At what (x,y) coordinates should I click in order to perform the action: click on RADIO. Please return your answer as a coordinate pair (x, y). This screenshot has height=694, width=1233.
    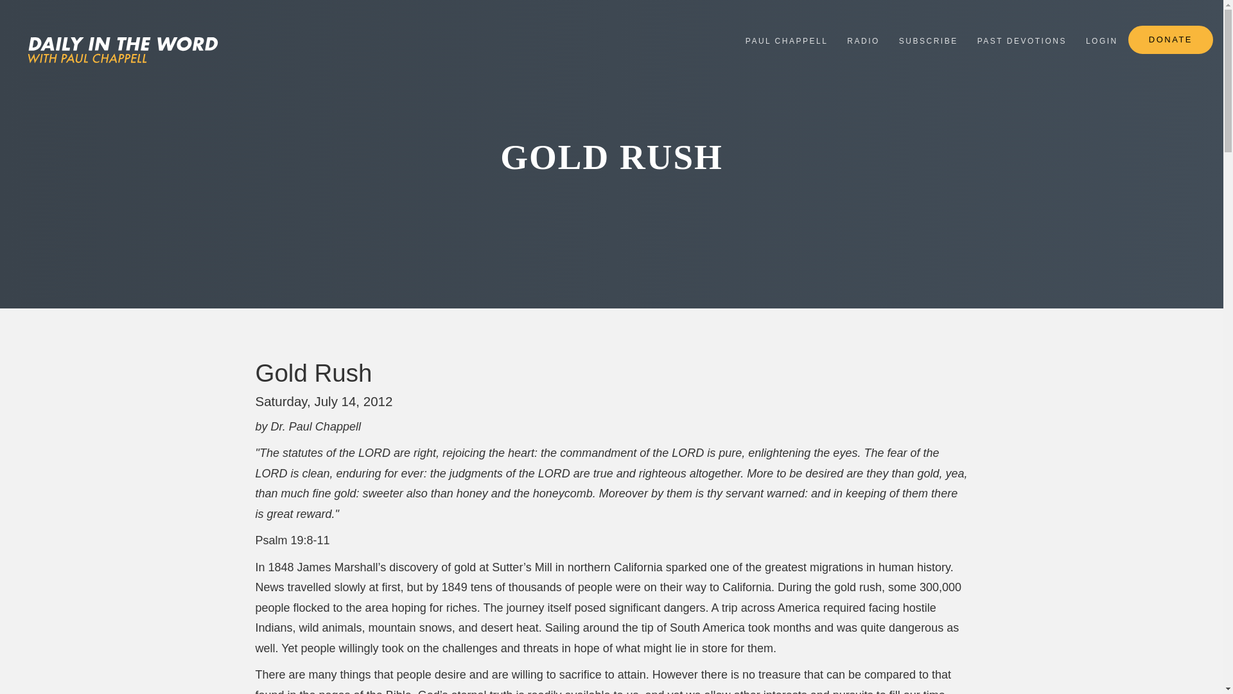
    Looking at the image, I should click on (863, 40).